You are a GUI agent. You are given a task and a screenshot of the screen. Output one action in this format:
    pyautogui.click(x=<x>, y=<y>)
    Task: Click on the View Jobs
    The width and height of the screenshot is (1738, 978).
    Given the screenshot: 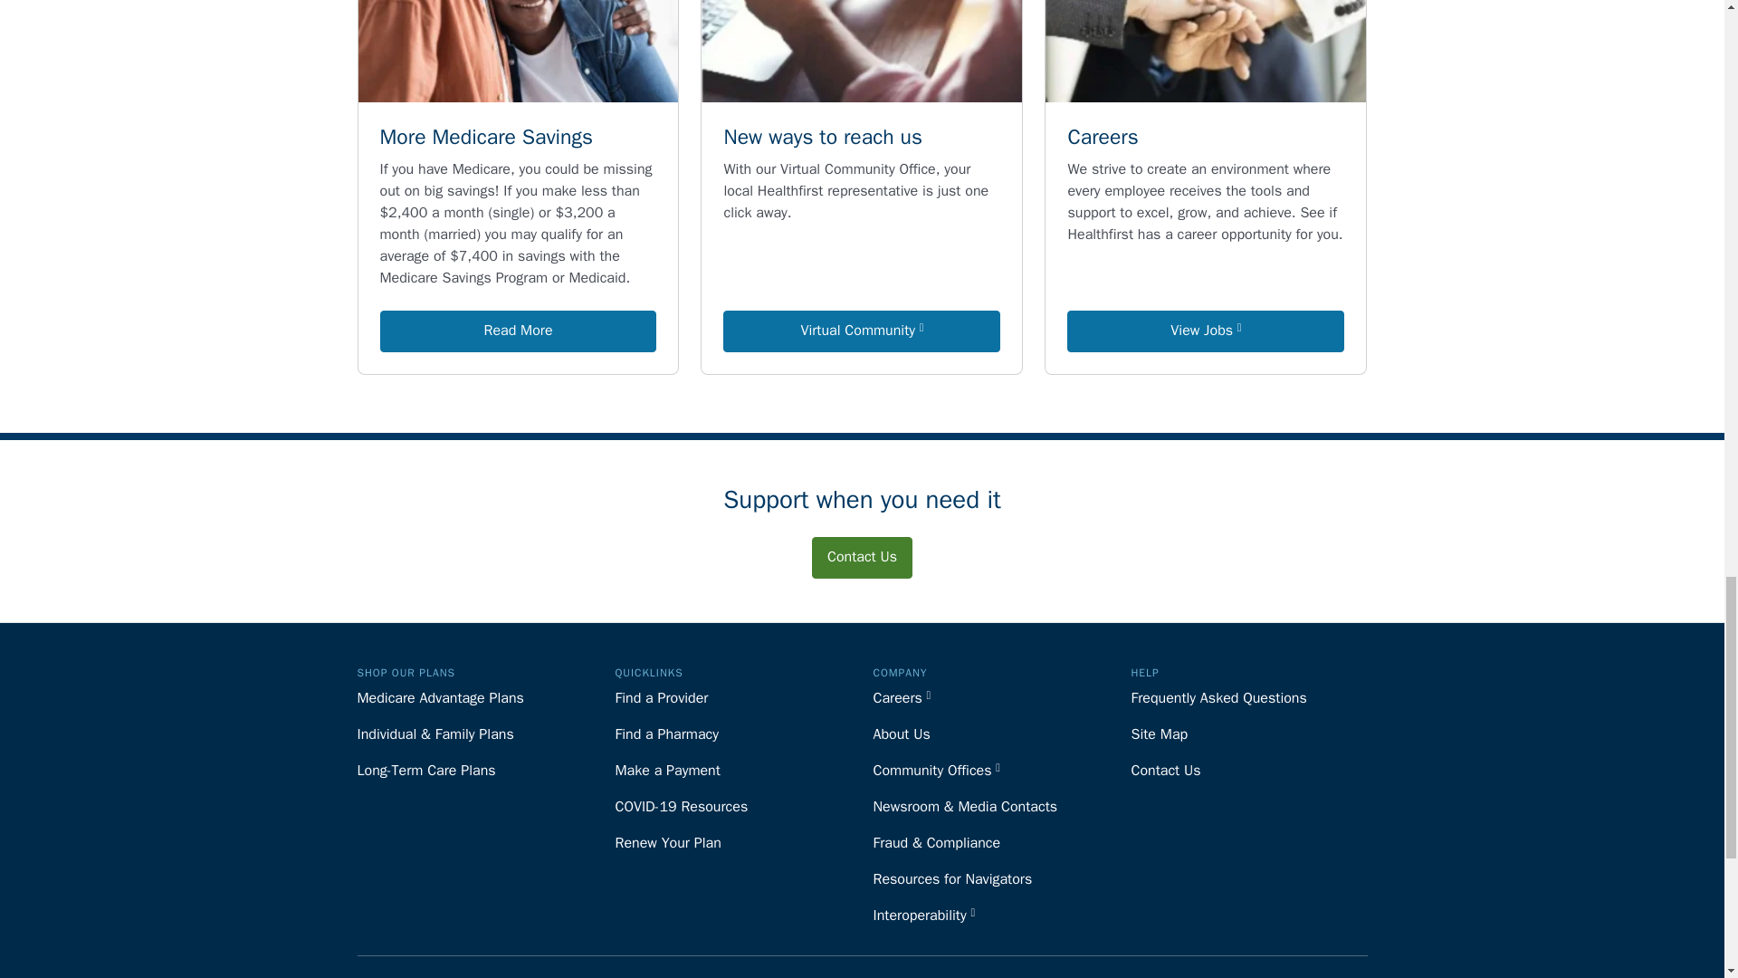 What is the action you would take?
    pyautogui.click(x=1205, y=331)
    